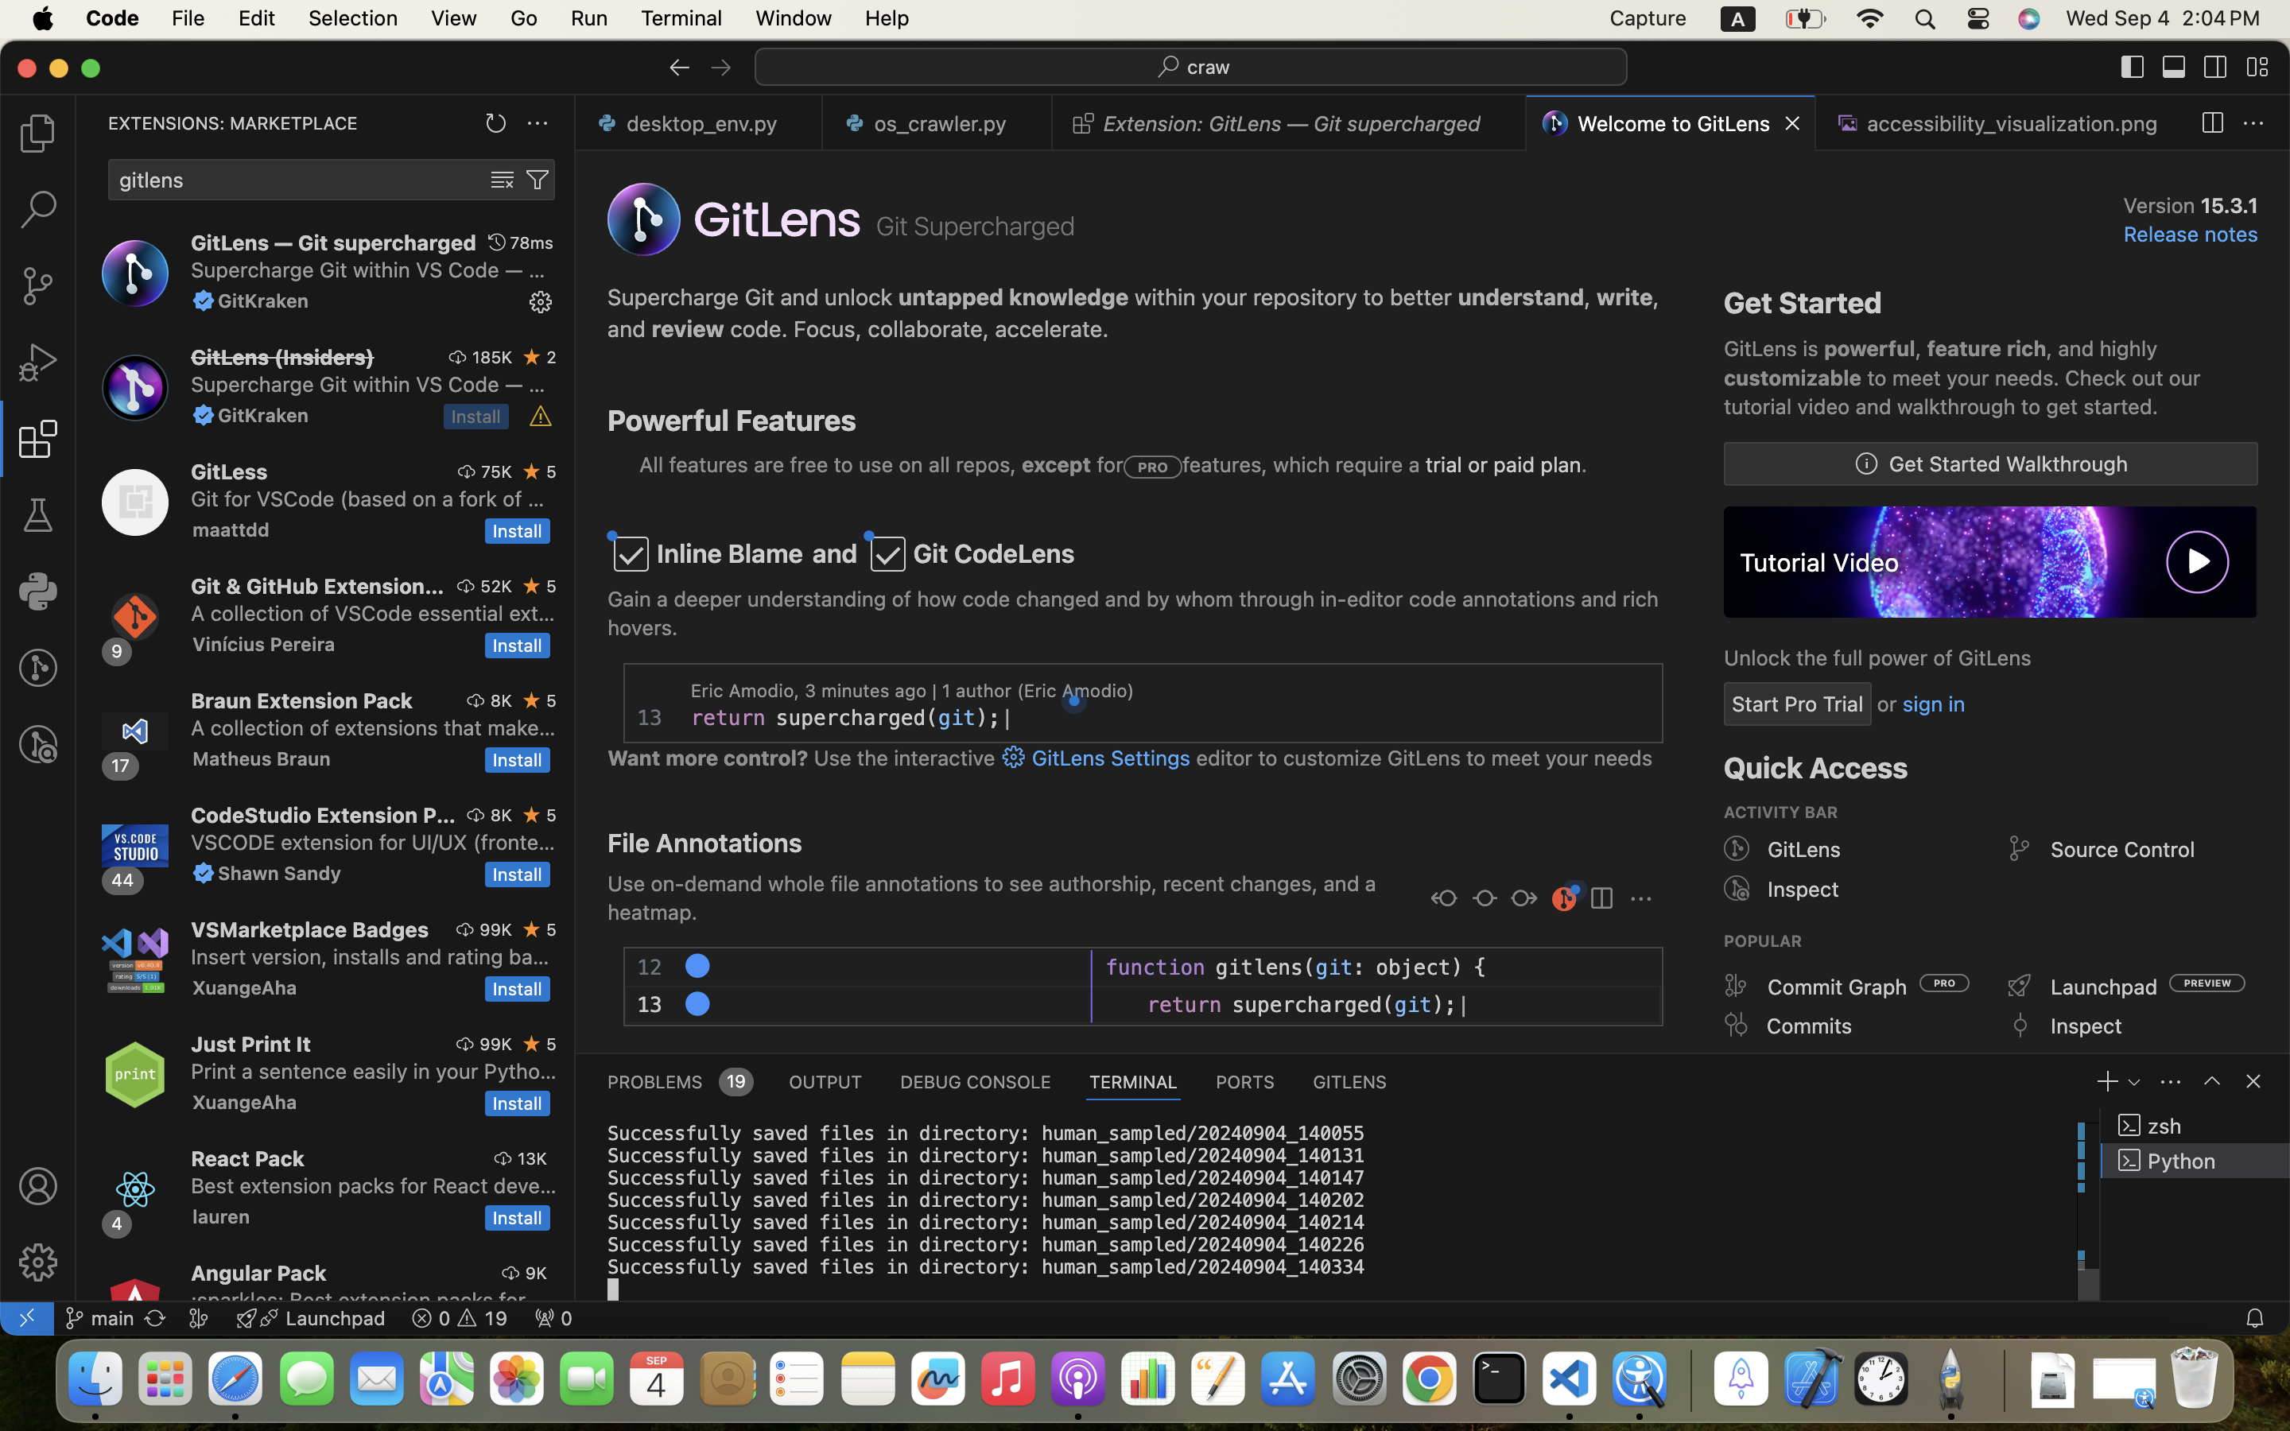  I want to click on Release notes, so click(2191, 235).